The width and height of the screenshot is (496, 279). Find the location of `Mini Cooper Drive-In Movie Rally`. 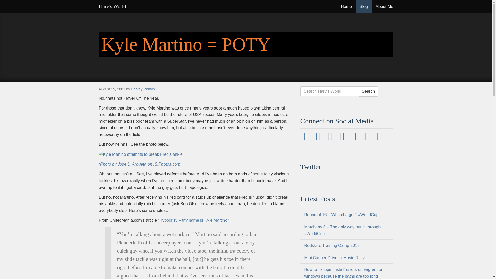

Mini Cooper Drive-In Movie Rally is located at coordinates (334, 258).